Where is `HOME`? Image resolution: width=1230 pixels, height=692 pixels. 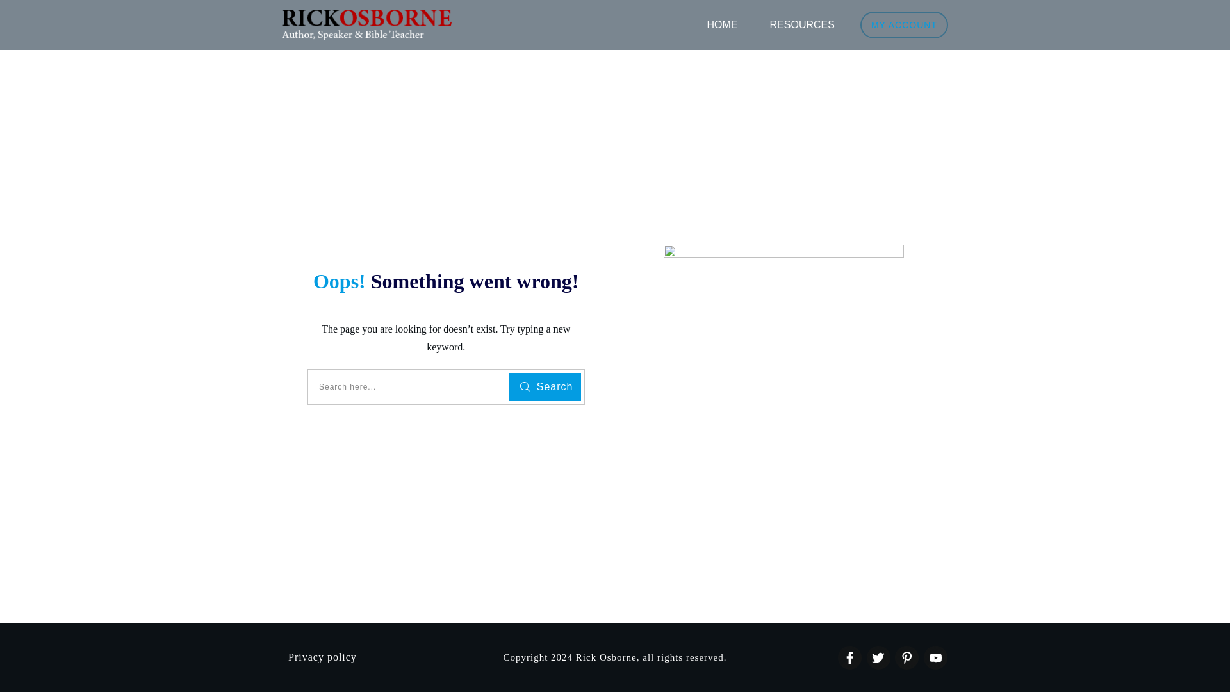 HOME is located at coordinates (723, 24).